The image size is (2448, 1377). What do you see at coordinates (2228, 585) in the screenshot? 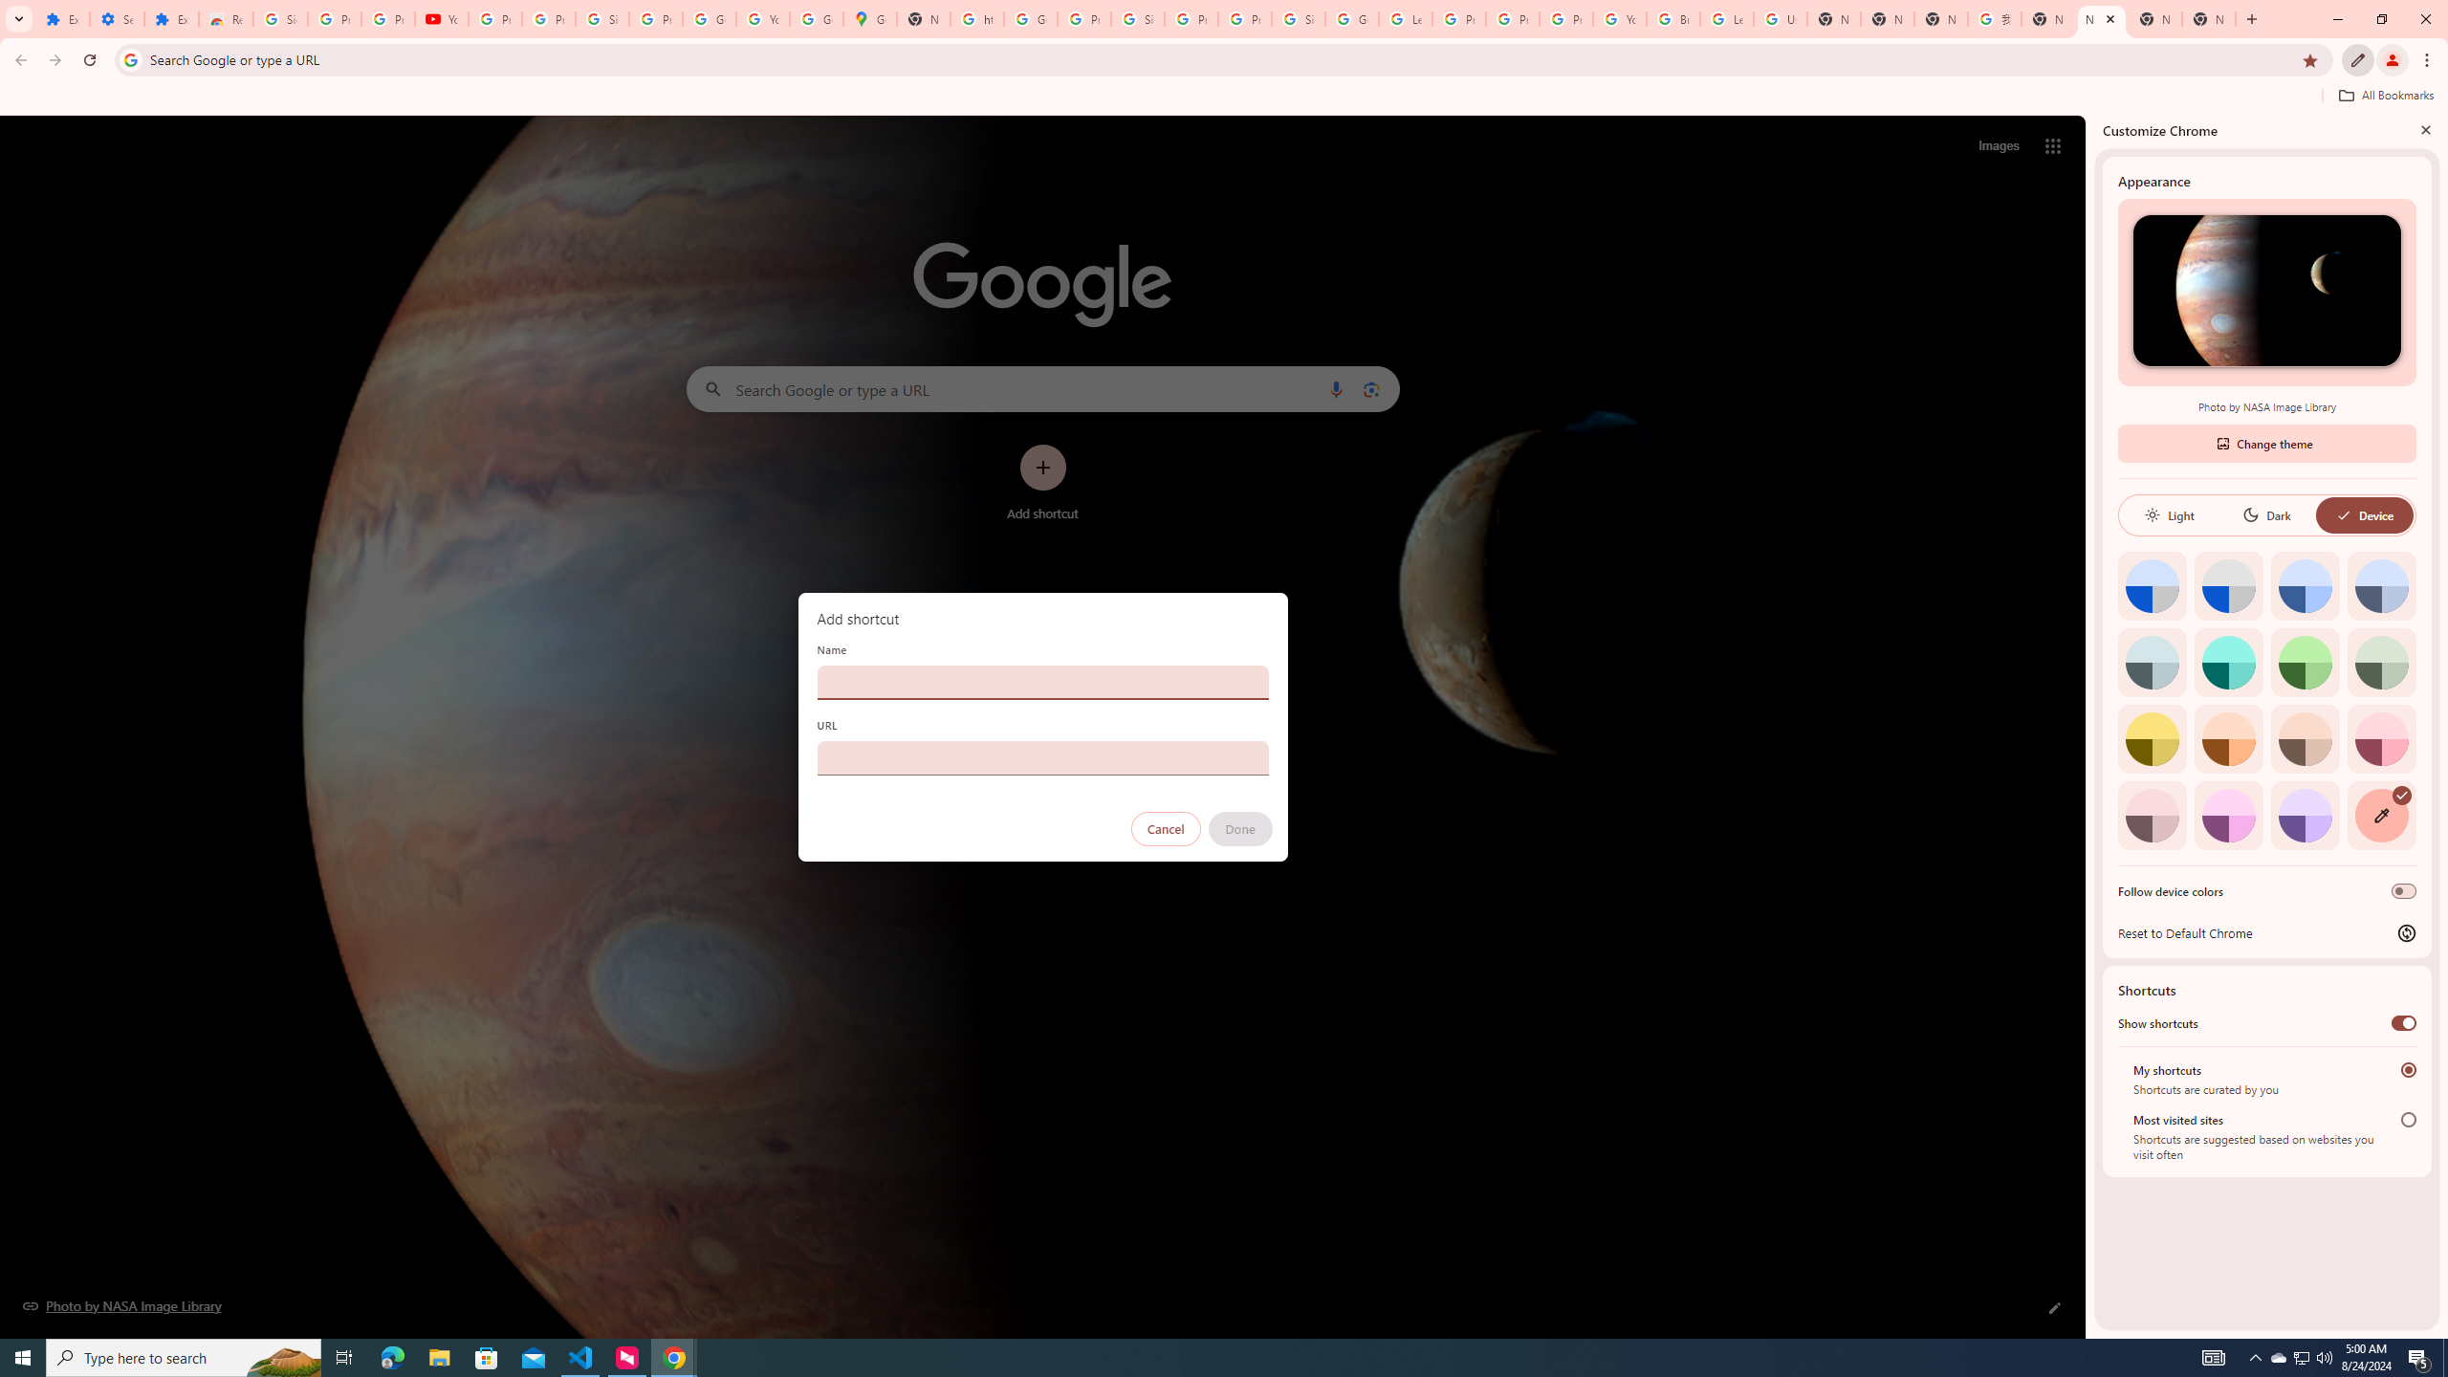
I see `Grey default color` at bounding box center [2228, 585].